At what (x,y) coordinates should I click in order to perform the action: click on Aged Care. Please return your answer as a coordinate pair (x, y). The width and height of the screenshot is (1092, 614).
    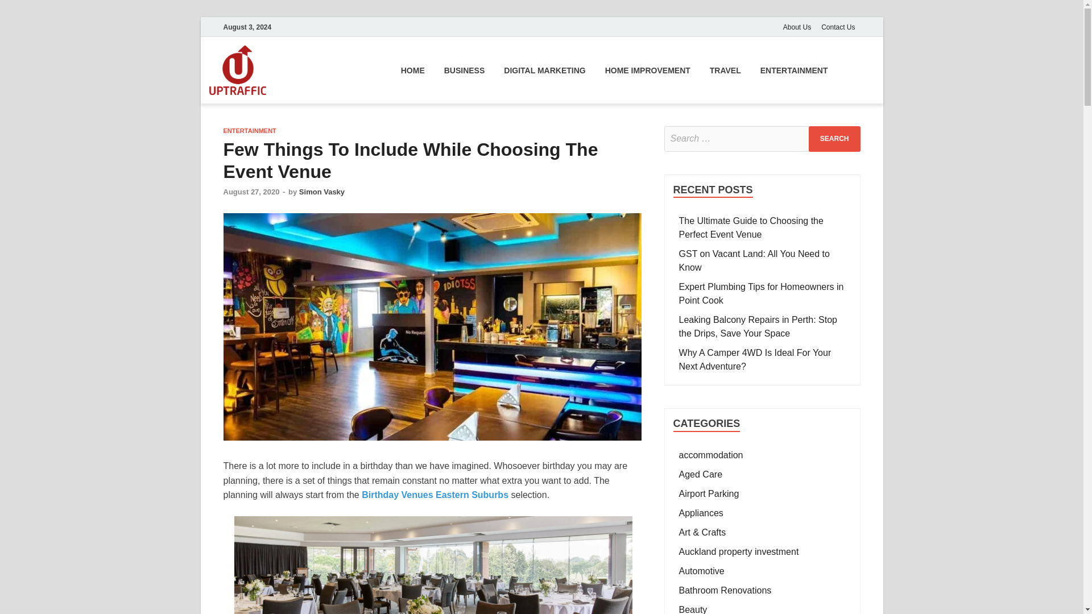
    Looking at the image, I should click on (701, 474).